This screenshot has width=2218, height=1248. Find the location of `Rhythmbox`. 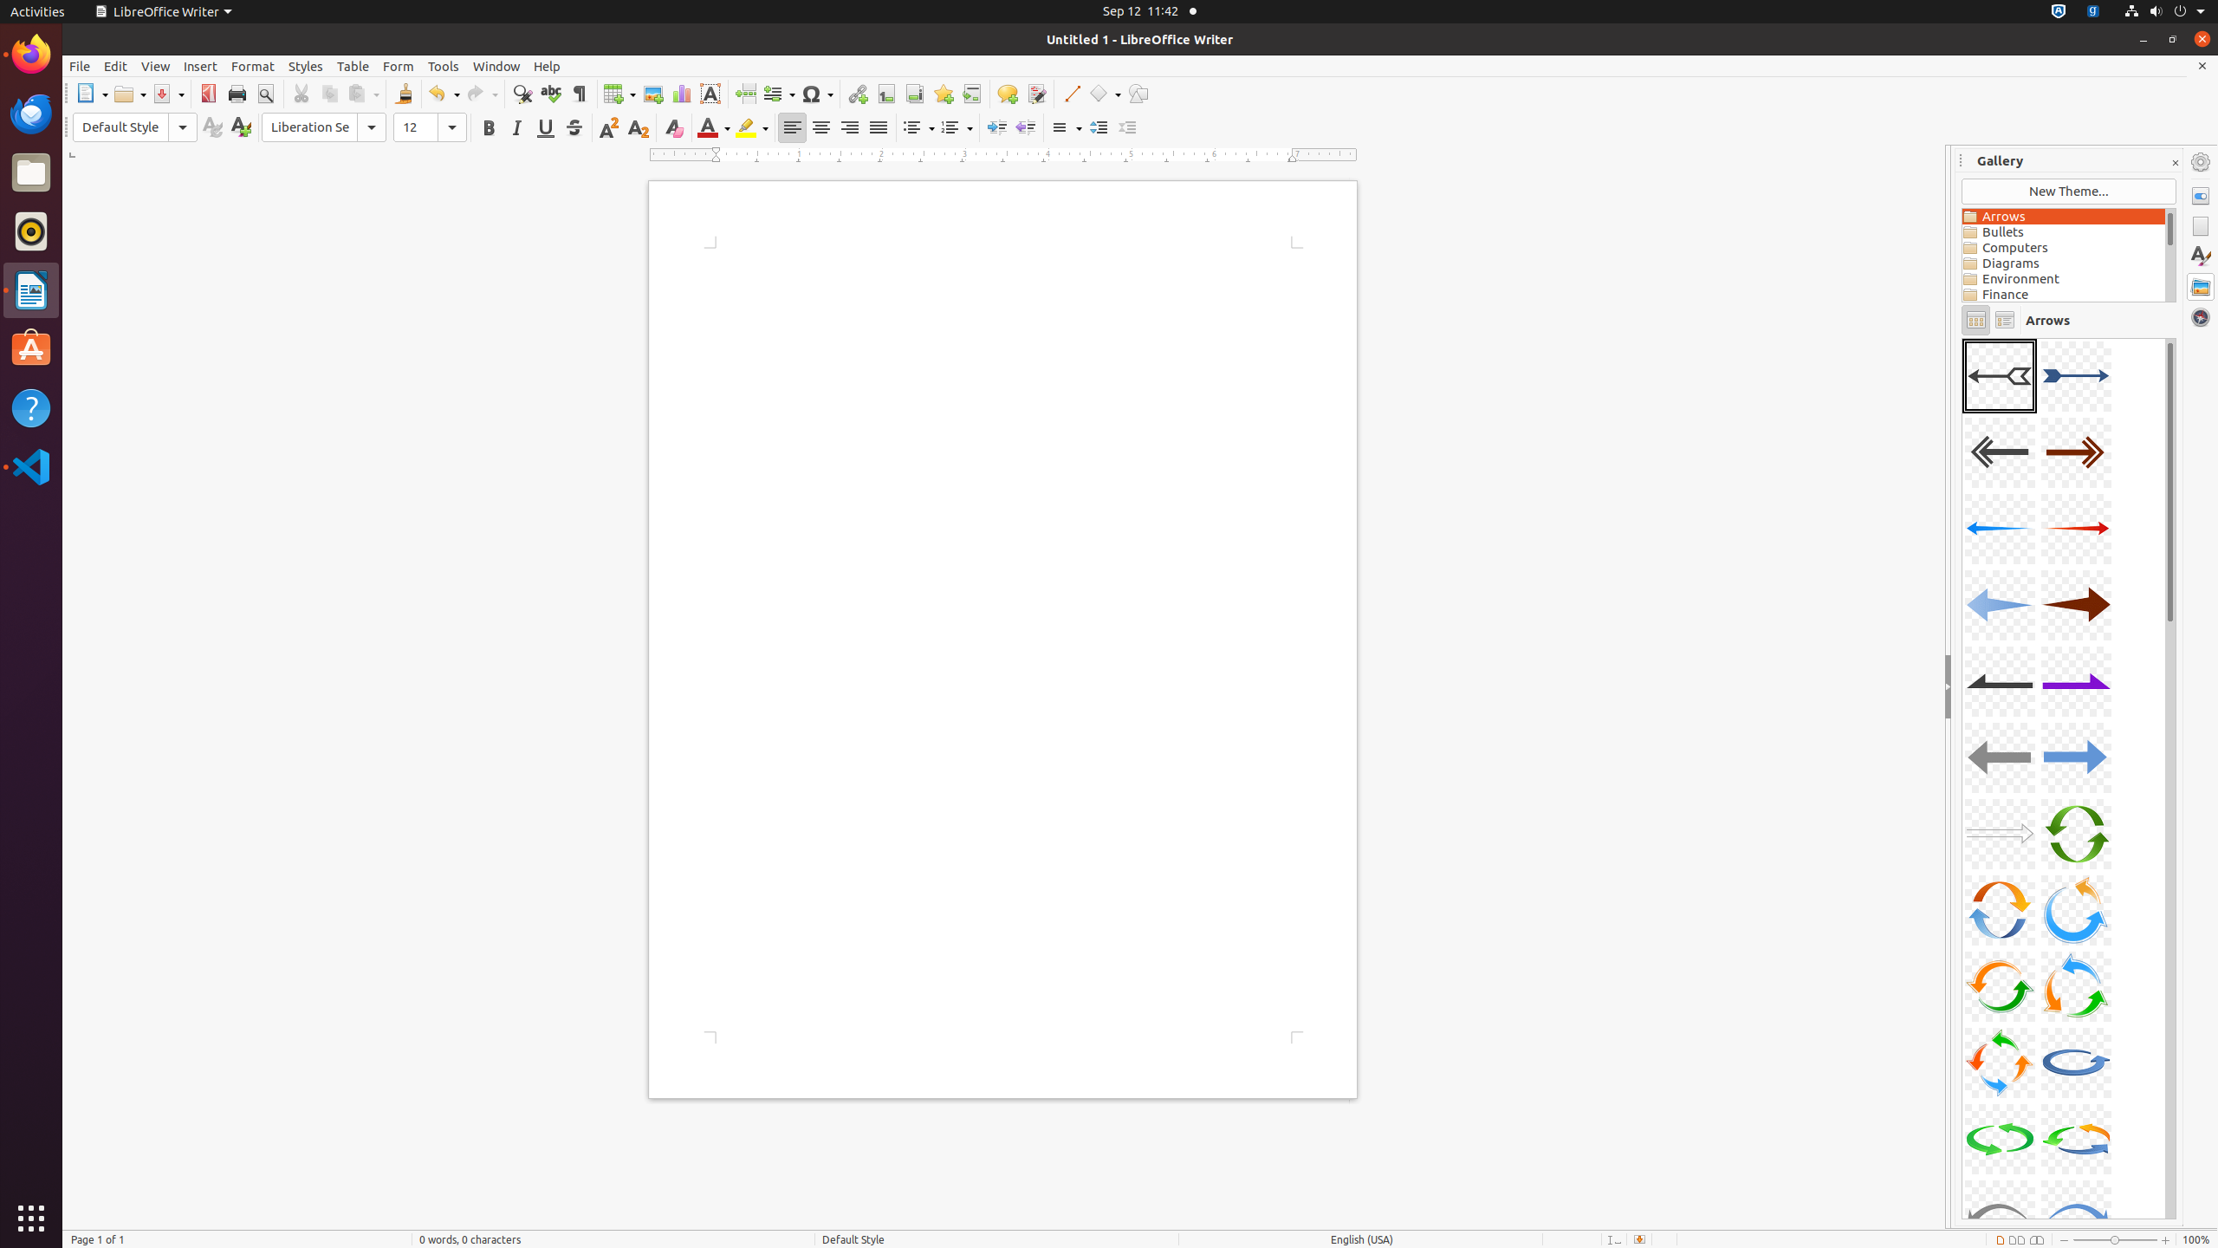

Rhythmbox is located at coordinates (31, 231).